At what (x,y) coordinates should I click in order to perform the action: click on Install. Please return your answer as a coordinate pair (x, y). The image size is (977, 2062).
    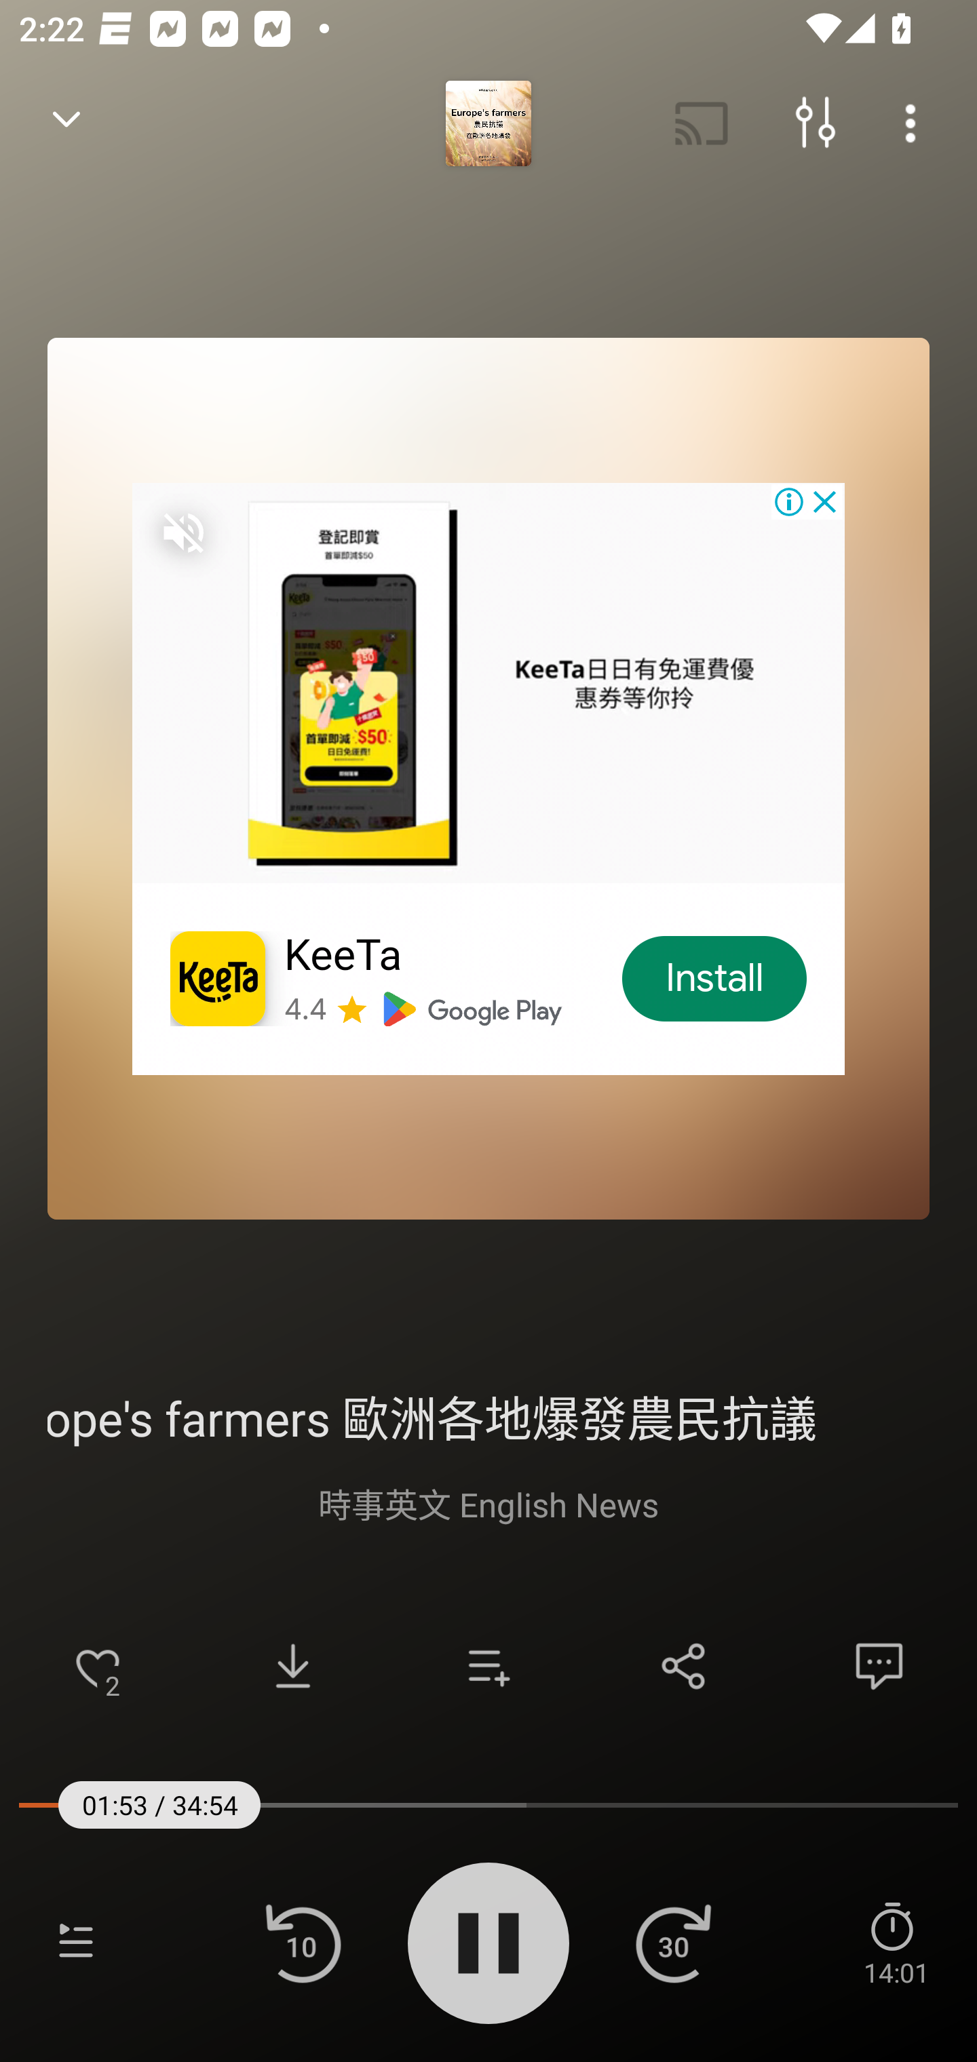
    Looking at the image, I should click on (715, 978).